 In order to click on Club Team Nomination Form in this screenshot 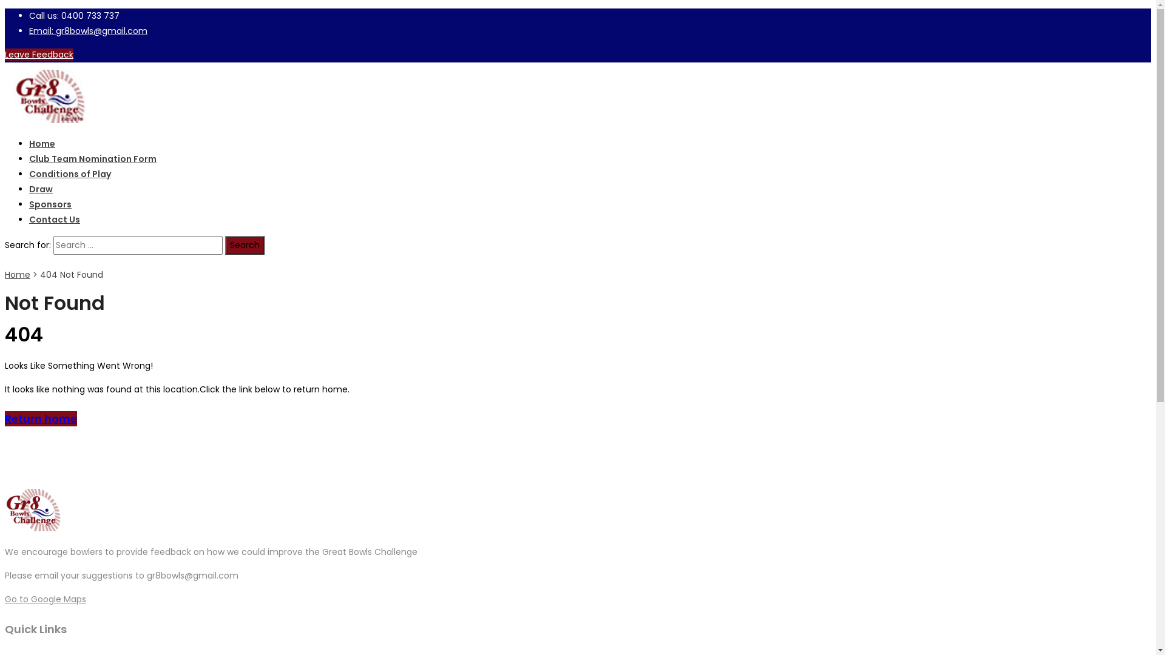, I will do `click(93, 159)`.